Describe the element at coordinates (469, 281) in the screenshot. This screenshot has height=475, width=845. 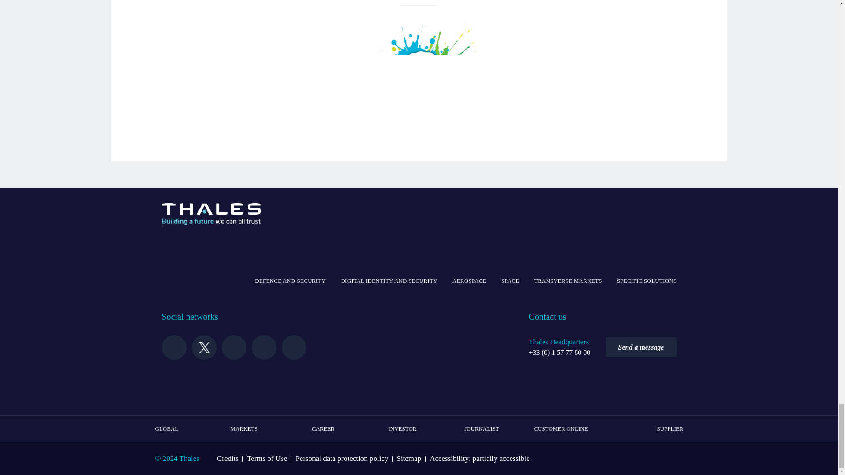
I see `AEROSPACE` at that location.